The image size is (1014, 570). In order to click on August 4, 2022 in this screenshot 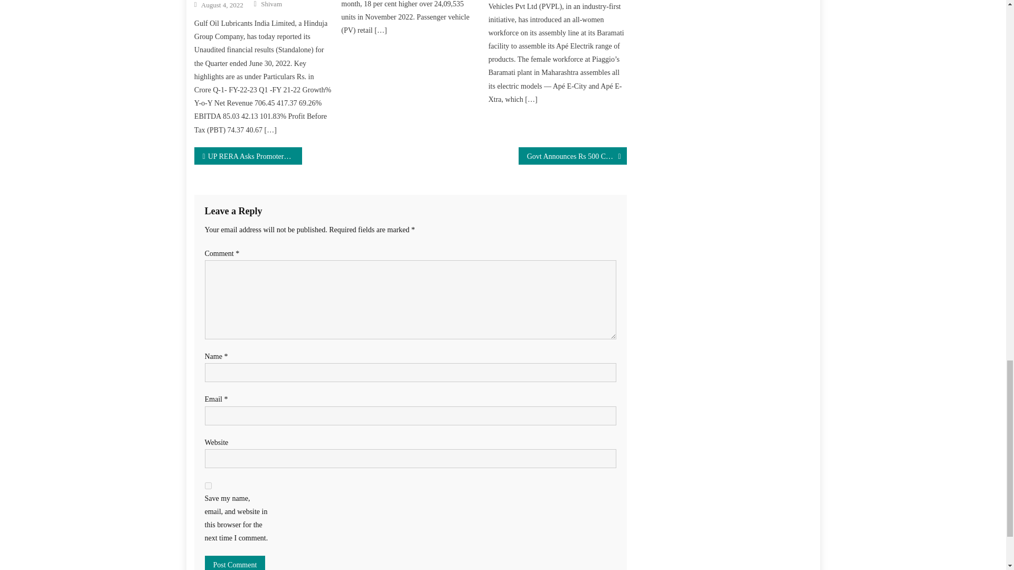, I will do `click(222, 5)`.